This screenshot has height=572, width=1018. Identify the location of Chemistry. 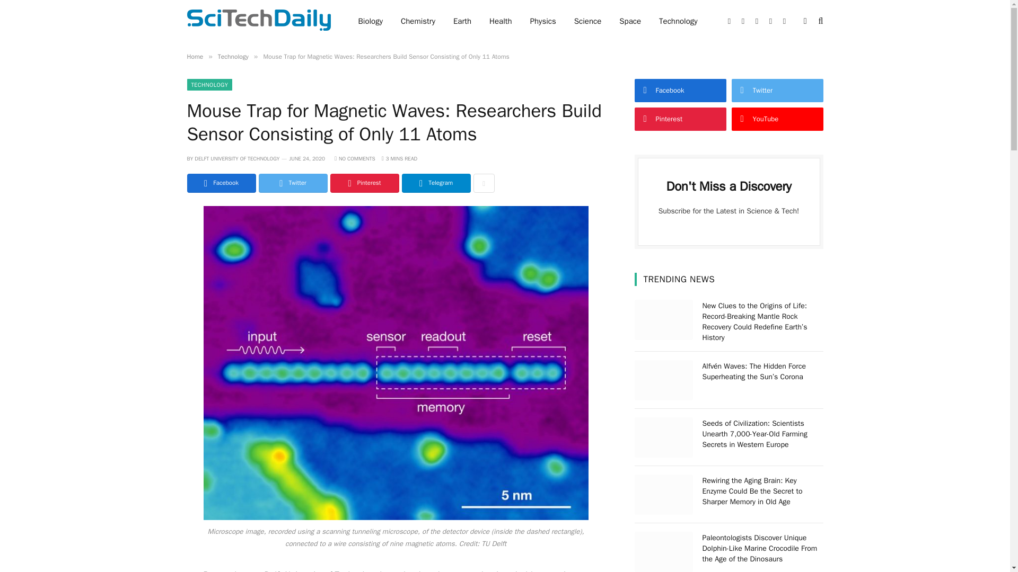
(418, 21).